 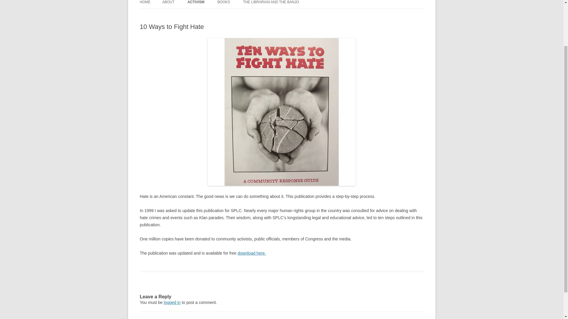 What do you see at coordinates (271, 4) in the screenshot?
I see `THE LIBRARIAN AND THE BANJO` at bounding box center [271, 4].